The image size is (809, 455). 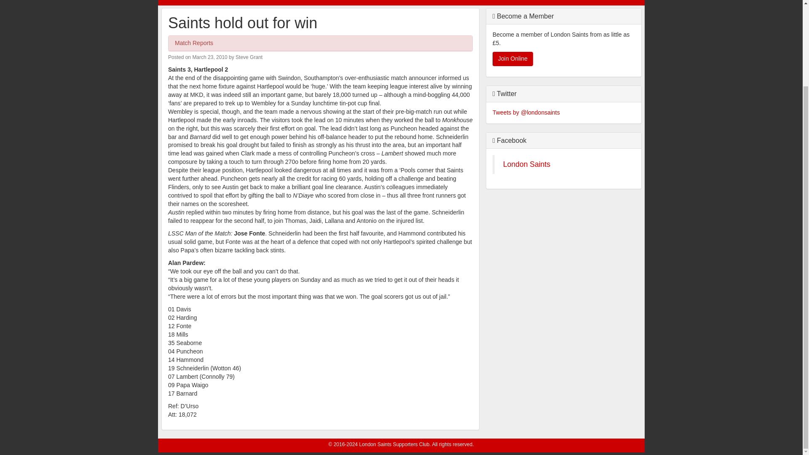 I want to click on Social, so click(x=373, y=3).